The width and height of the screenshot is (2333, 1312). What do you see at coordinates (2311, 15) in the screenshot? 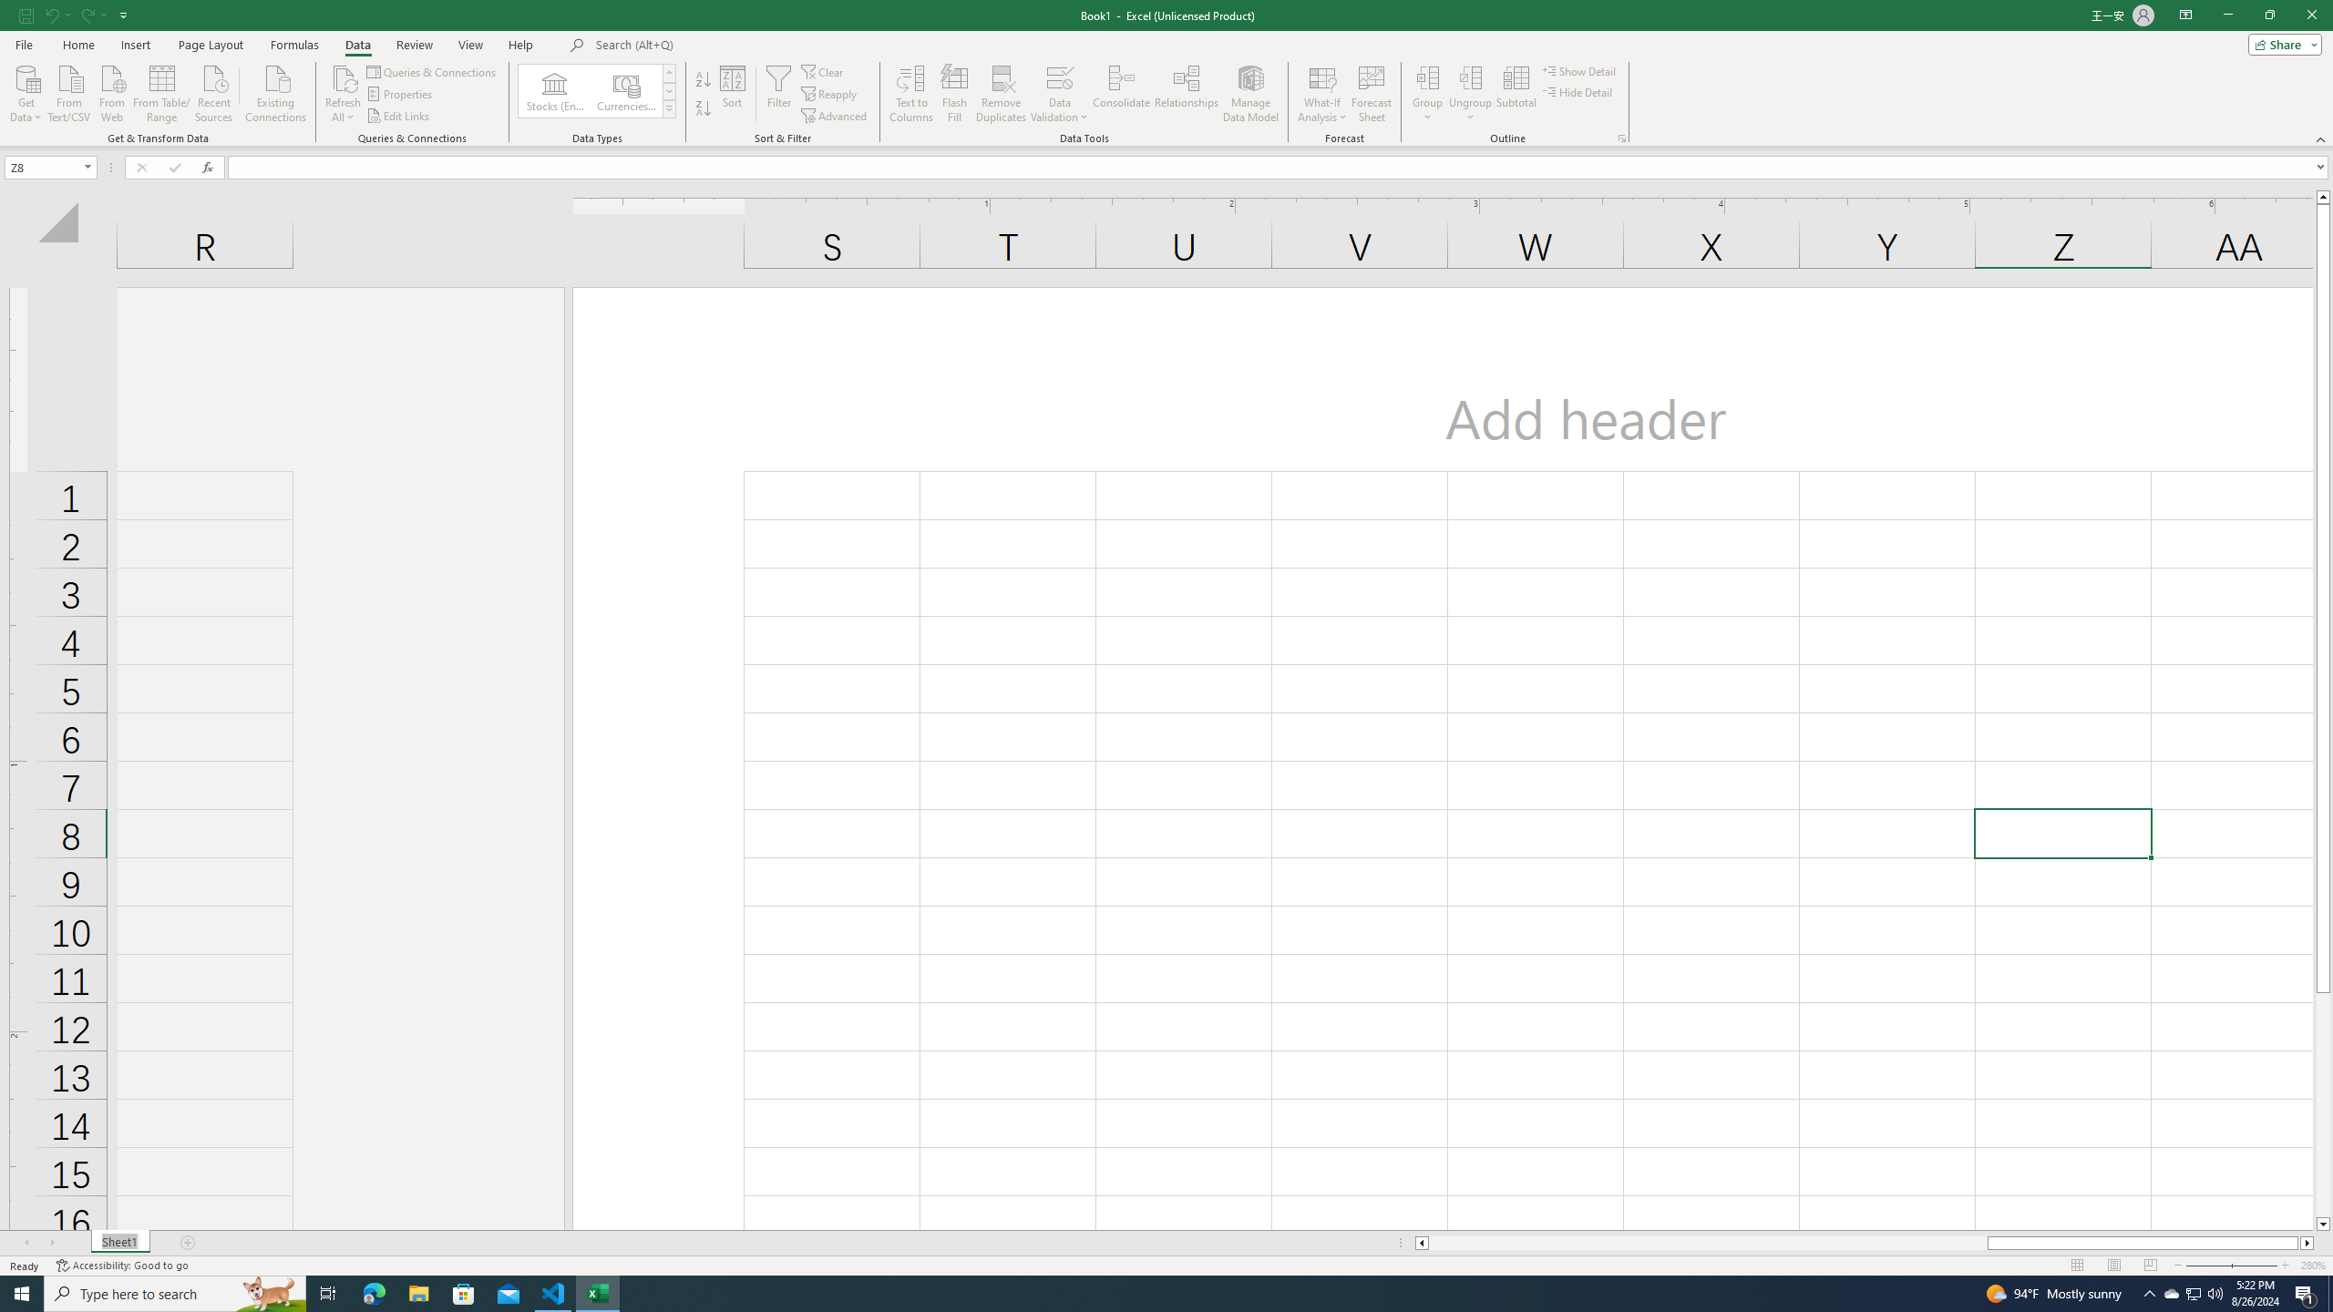
I see `Close` at bounding box center [2311, 15].